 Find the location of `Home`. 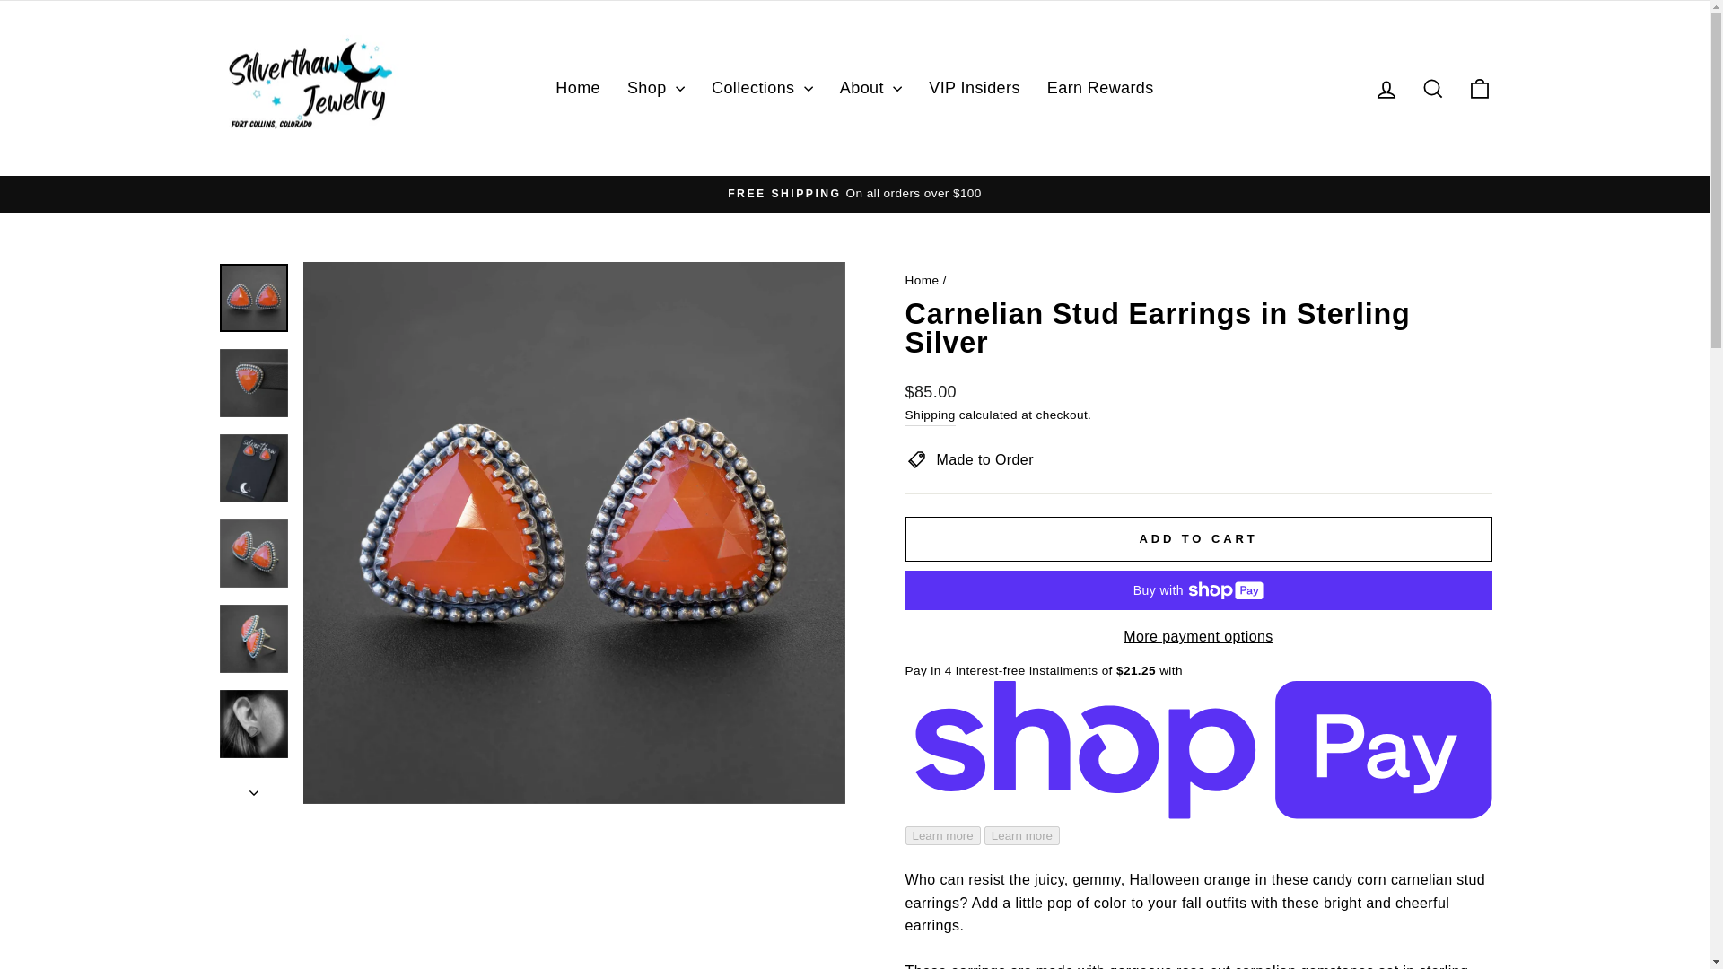

Home is located at coordinates (578, 88).